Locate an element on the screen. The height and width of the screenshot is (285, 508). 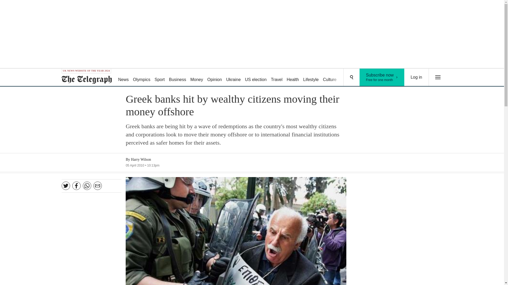
Log in is located at coordinates (382, 77).